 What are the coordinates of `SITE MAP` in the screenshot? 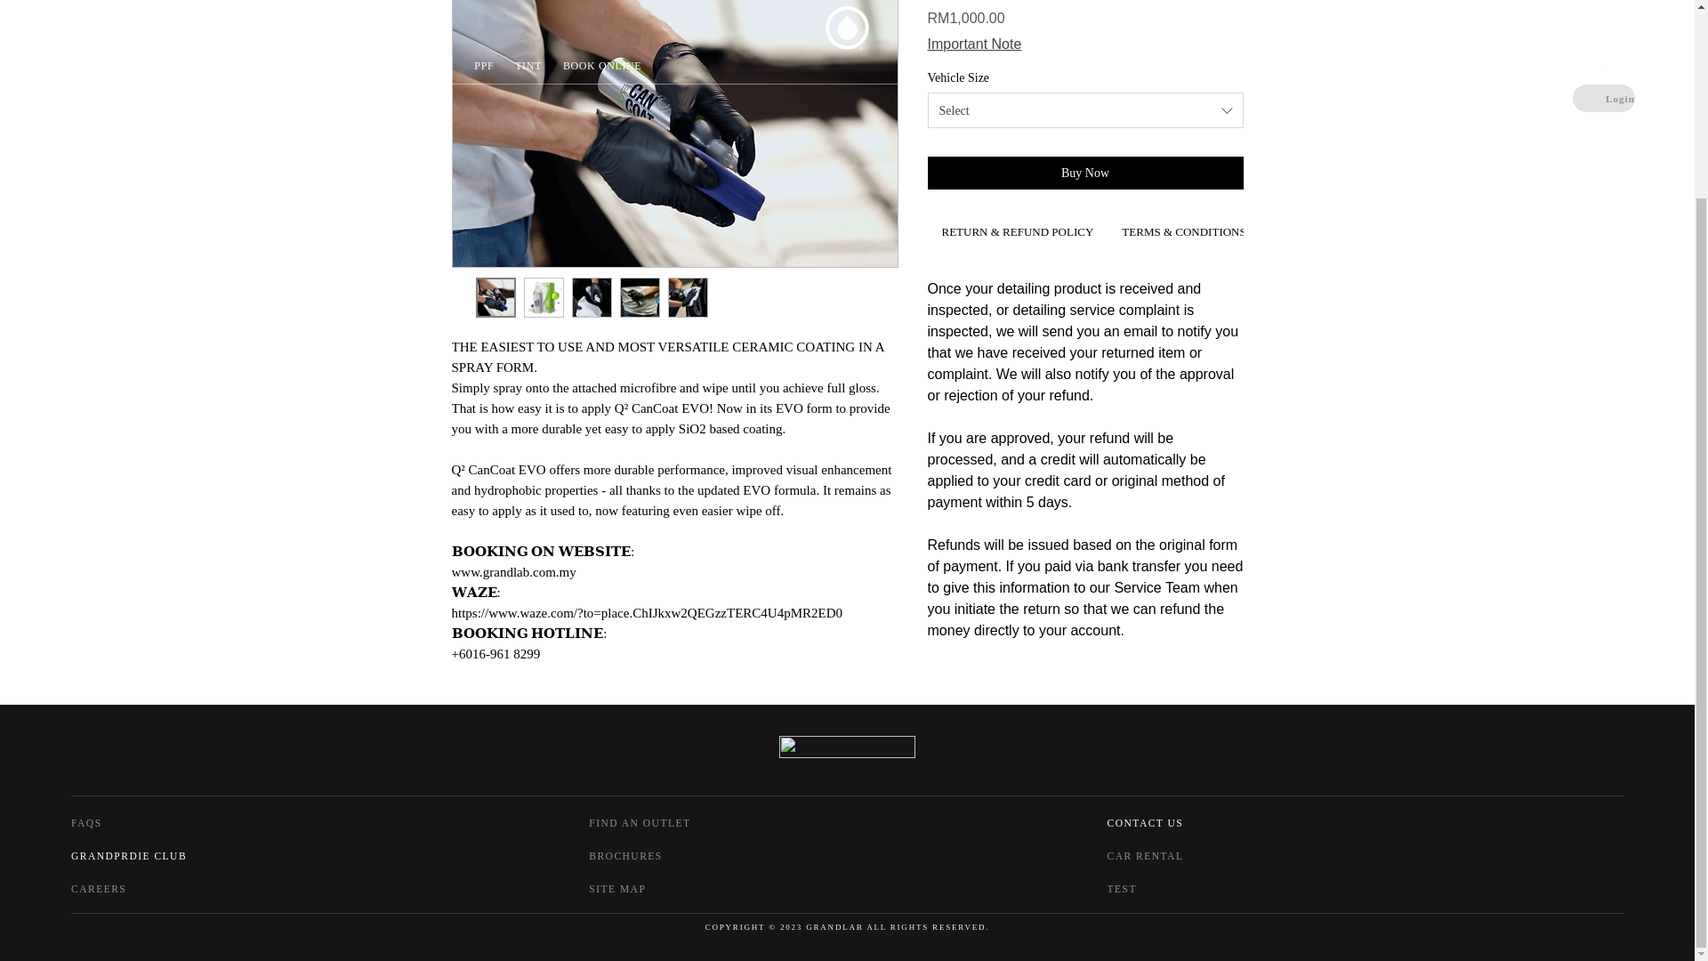 It's located at (646, 888).